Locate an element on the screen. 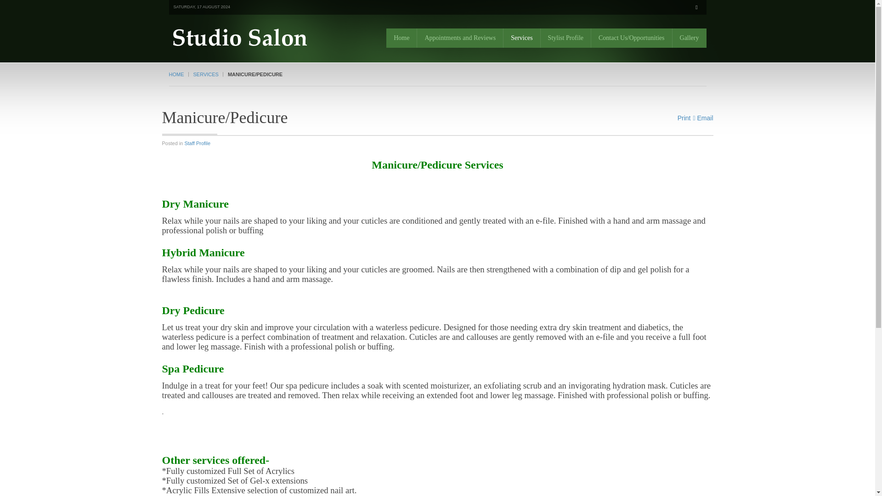  Gallery is located at coordinates (690, 38).